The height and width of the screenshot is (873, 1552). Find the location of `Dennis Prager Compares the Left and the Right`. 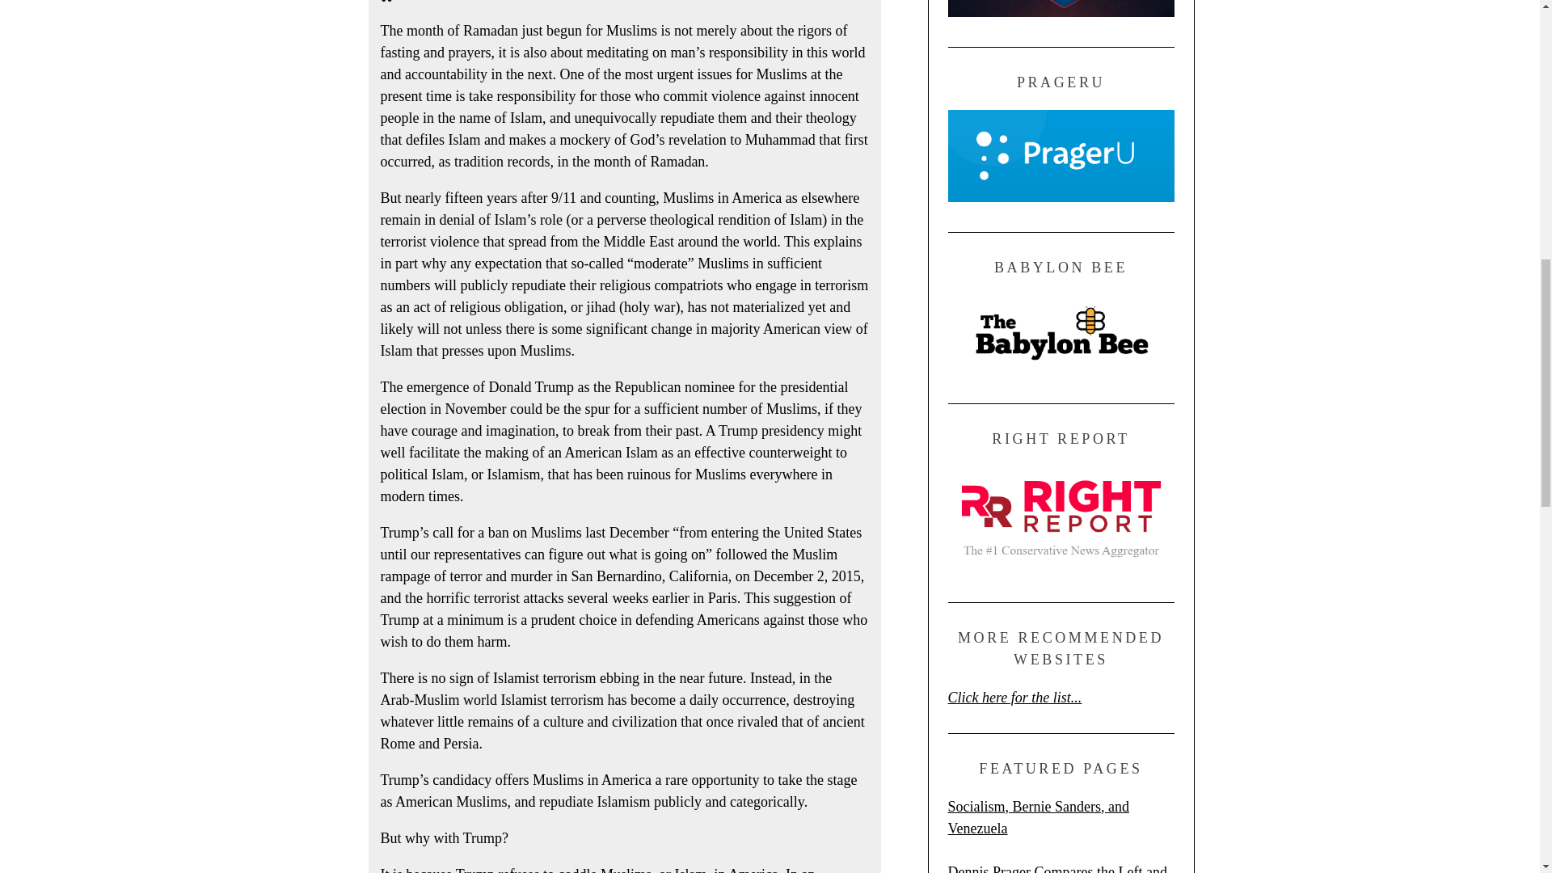

Dennis Prager Compares the Left and the Right is located at coordinates (1056, 868).